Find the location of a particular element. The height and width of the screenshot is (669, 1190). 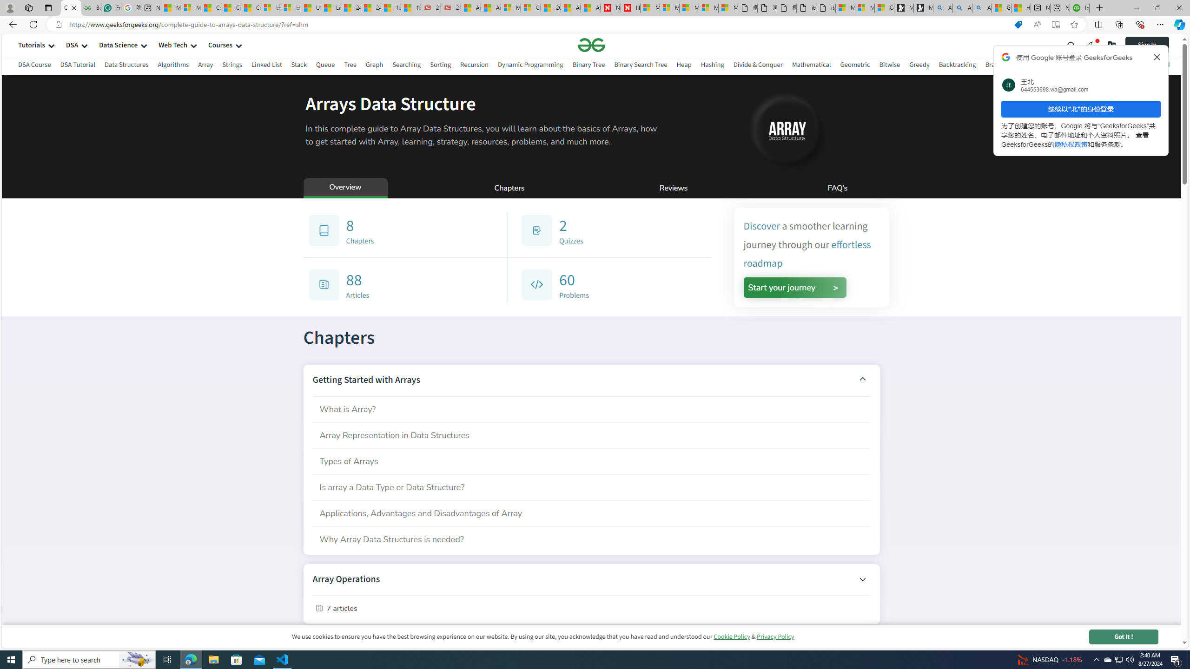

Matrix is located at coordinates (1056, 66).